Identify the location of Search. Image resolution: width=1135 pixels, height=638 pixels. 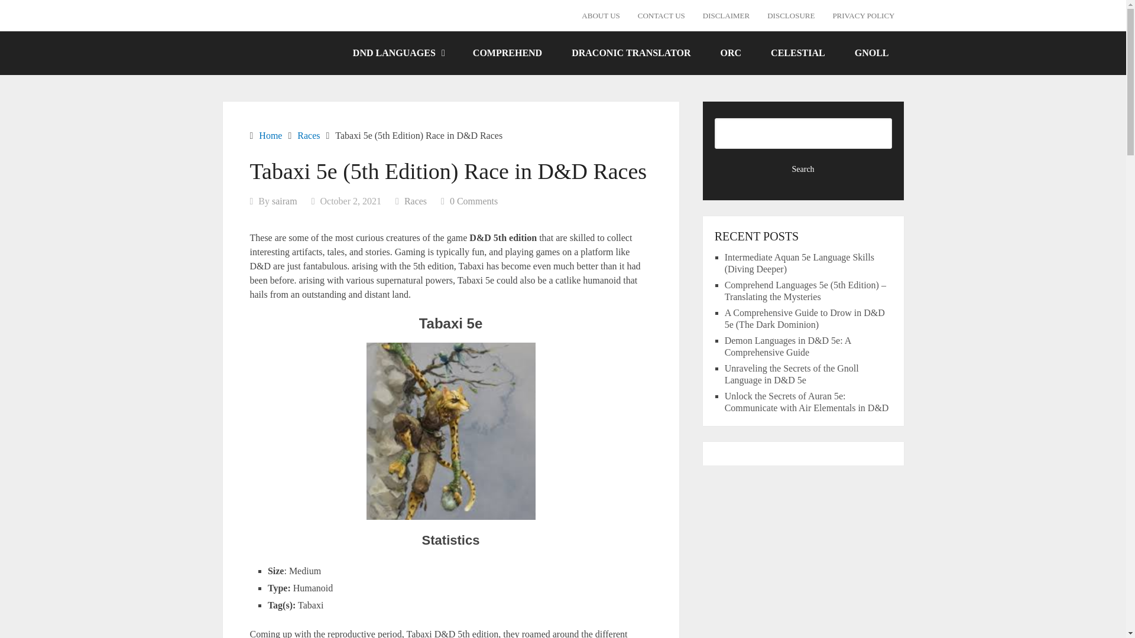
(803, 169).